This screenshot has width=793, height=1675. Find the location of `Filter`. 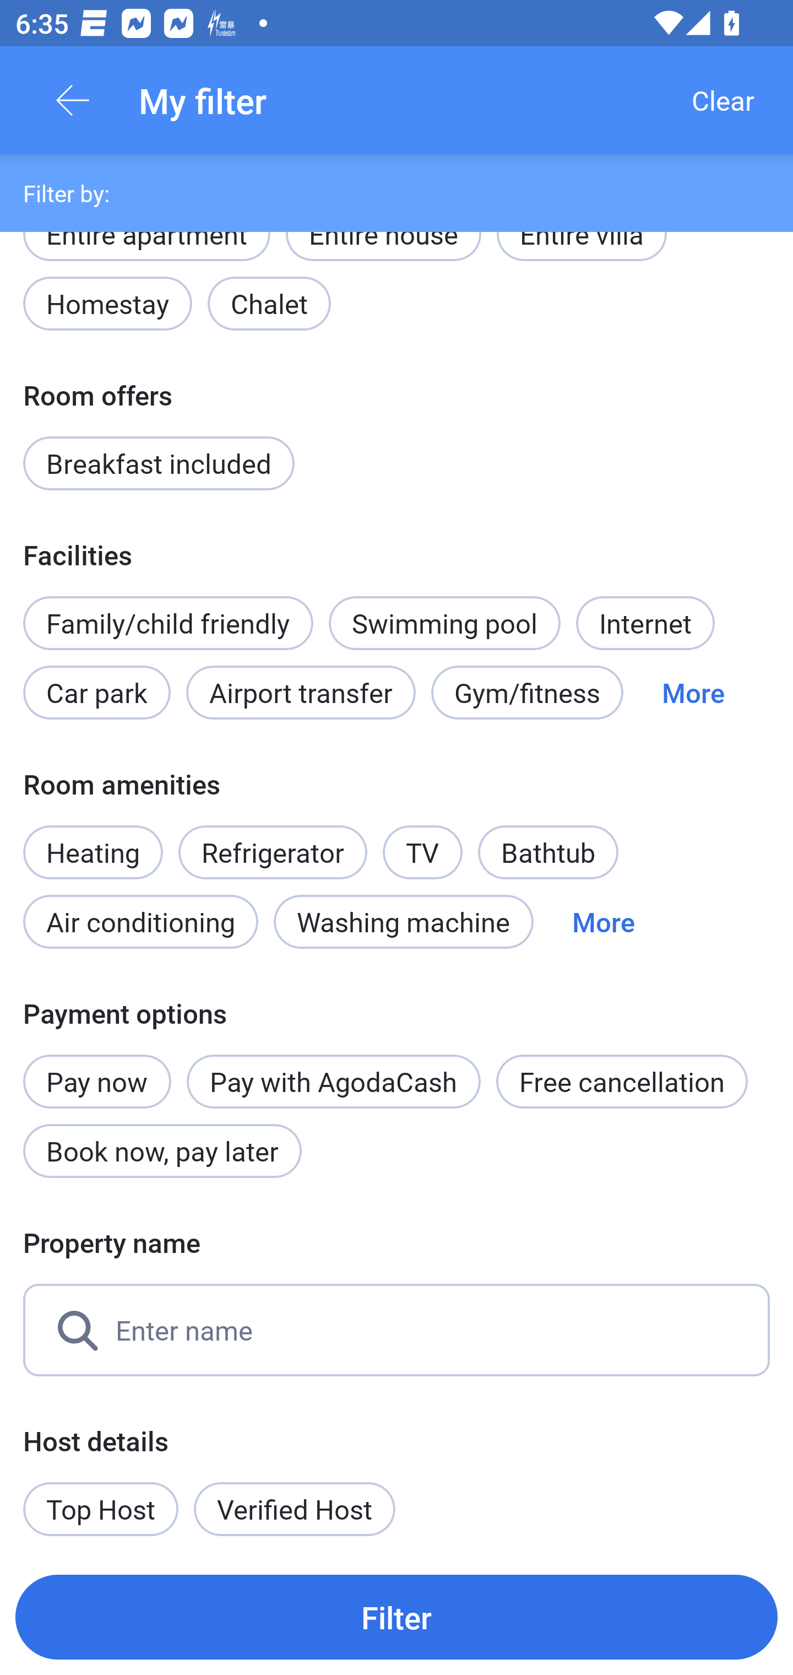

Filter is located at coordinates (397, 1617).